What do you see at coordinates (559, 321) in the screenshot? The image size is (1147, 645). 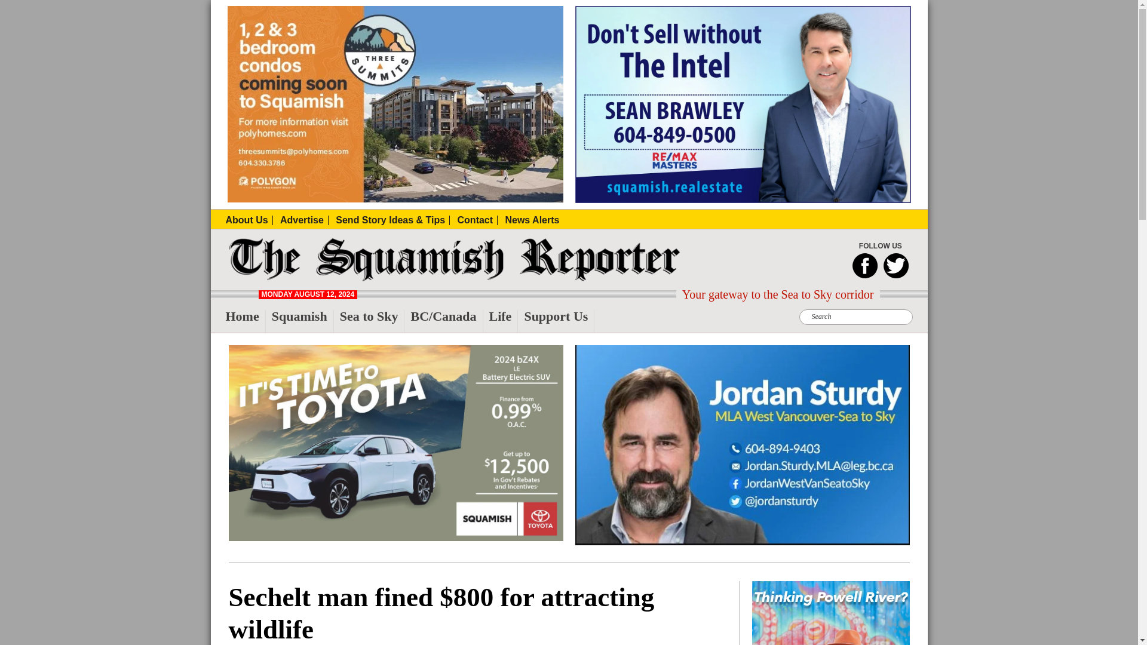 I see `Support Us` at bounding box center [559, 321].